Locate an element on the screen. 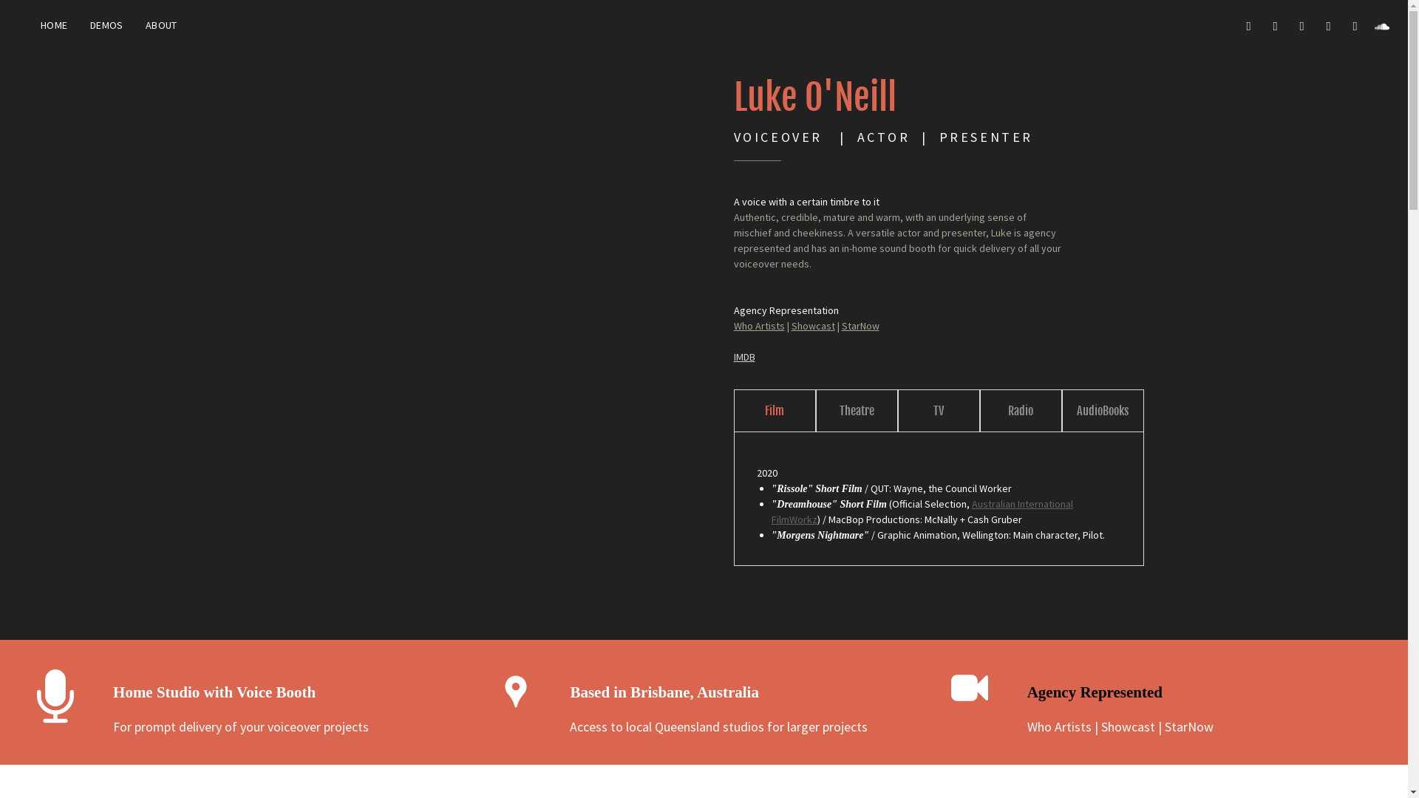  DEMOS is located at coordinates (106, 25).